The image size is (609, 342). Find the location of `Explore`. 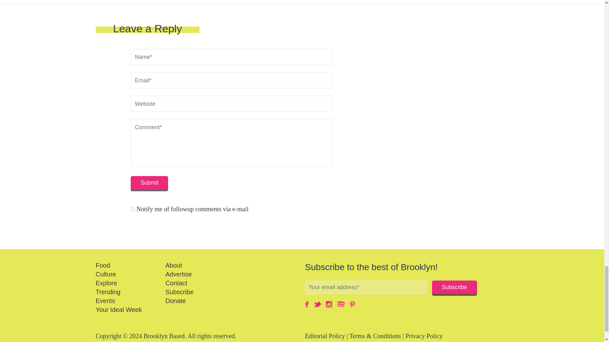

Explore is located at coordinates (107, 283).